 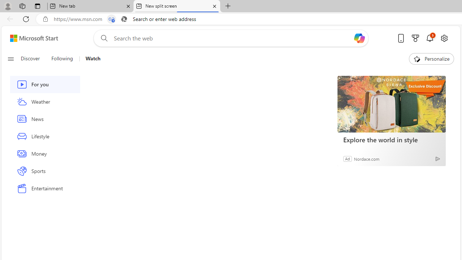 I want to click on Search icon, so click(x=124, y=19).